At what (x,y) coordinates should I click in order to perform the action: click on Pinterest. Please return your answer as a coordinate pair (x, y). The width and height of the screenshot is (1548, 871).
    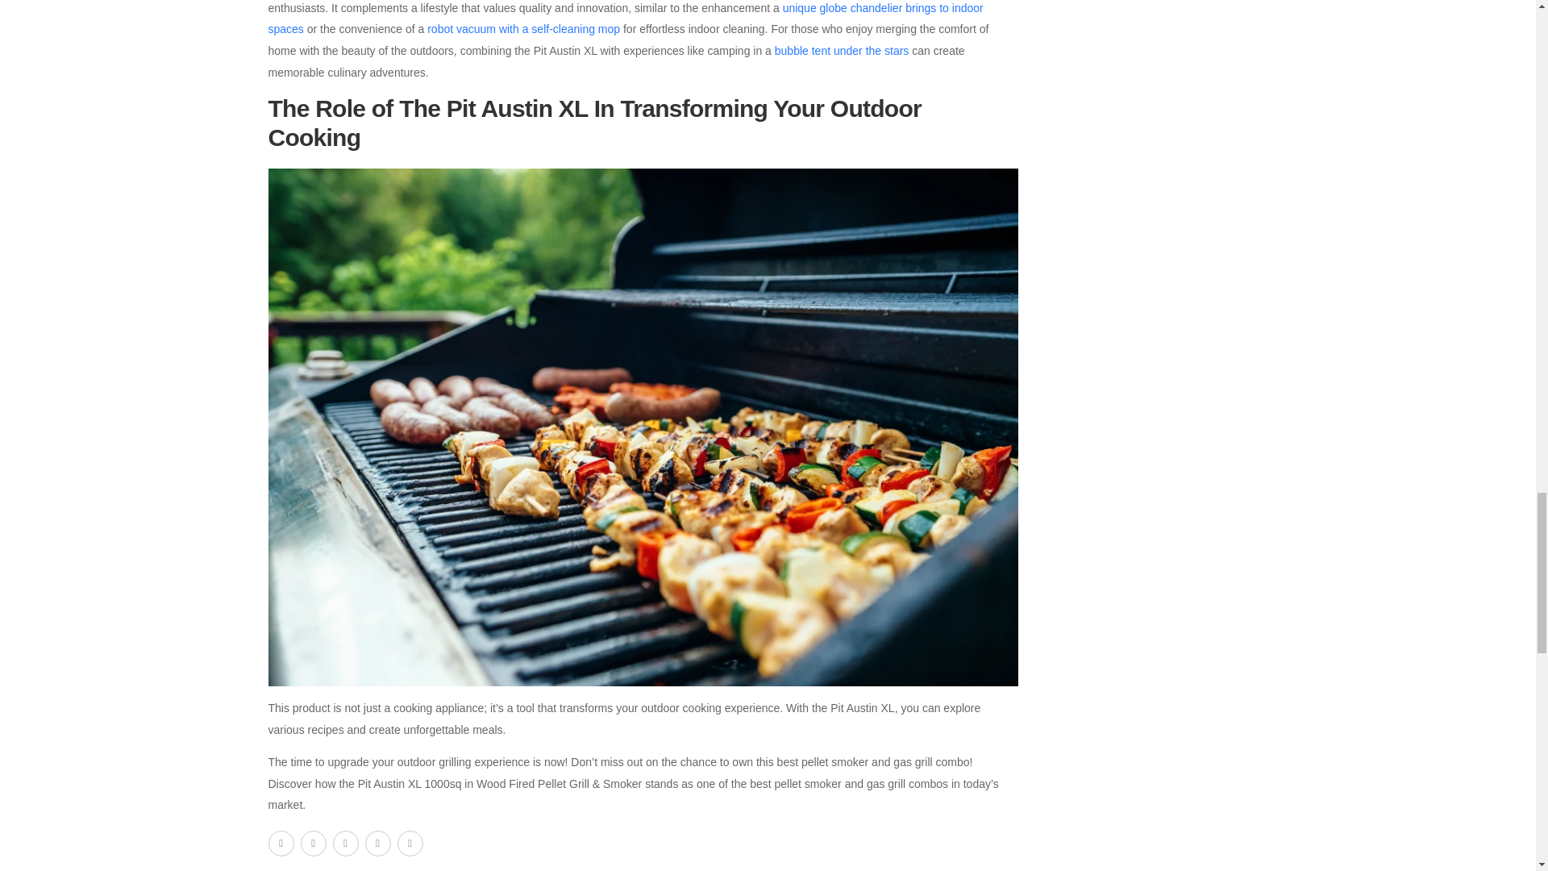
    Looking at the image, I should click on (345, 844).